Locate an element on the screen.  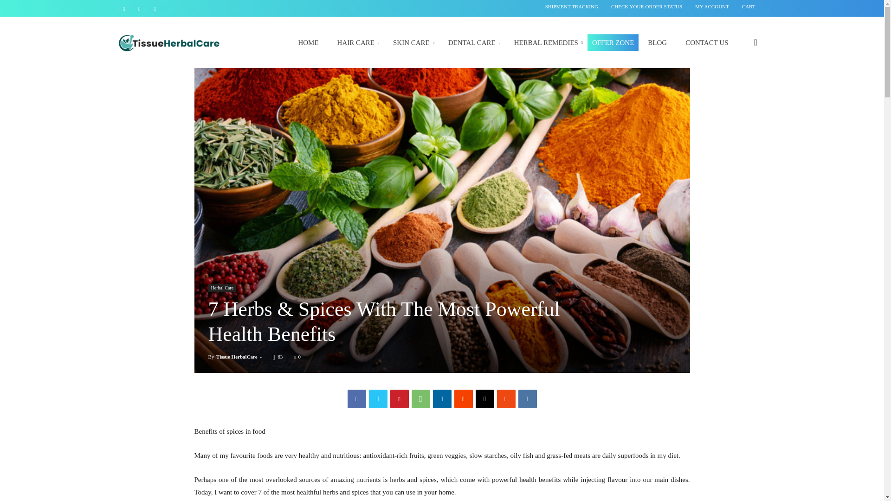
Twitter is located at coordinates (378, 399).